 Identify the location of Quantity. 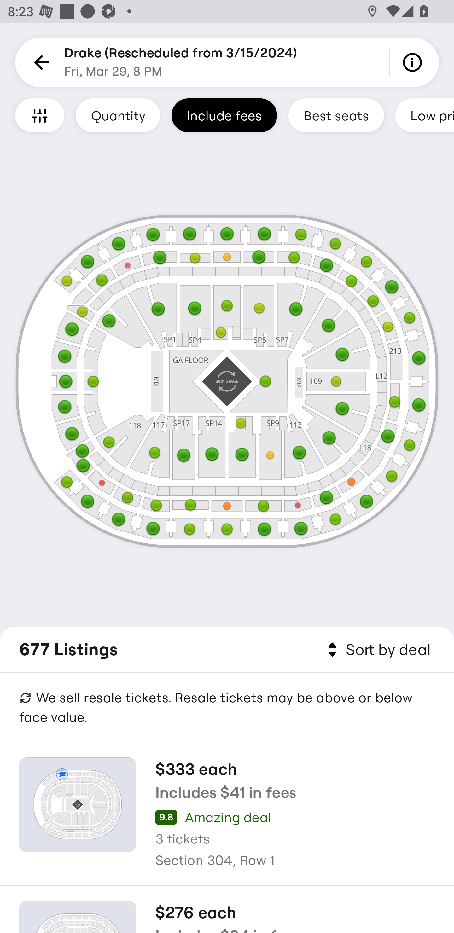
(118, 115).